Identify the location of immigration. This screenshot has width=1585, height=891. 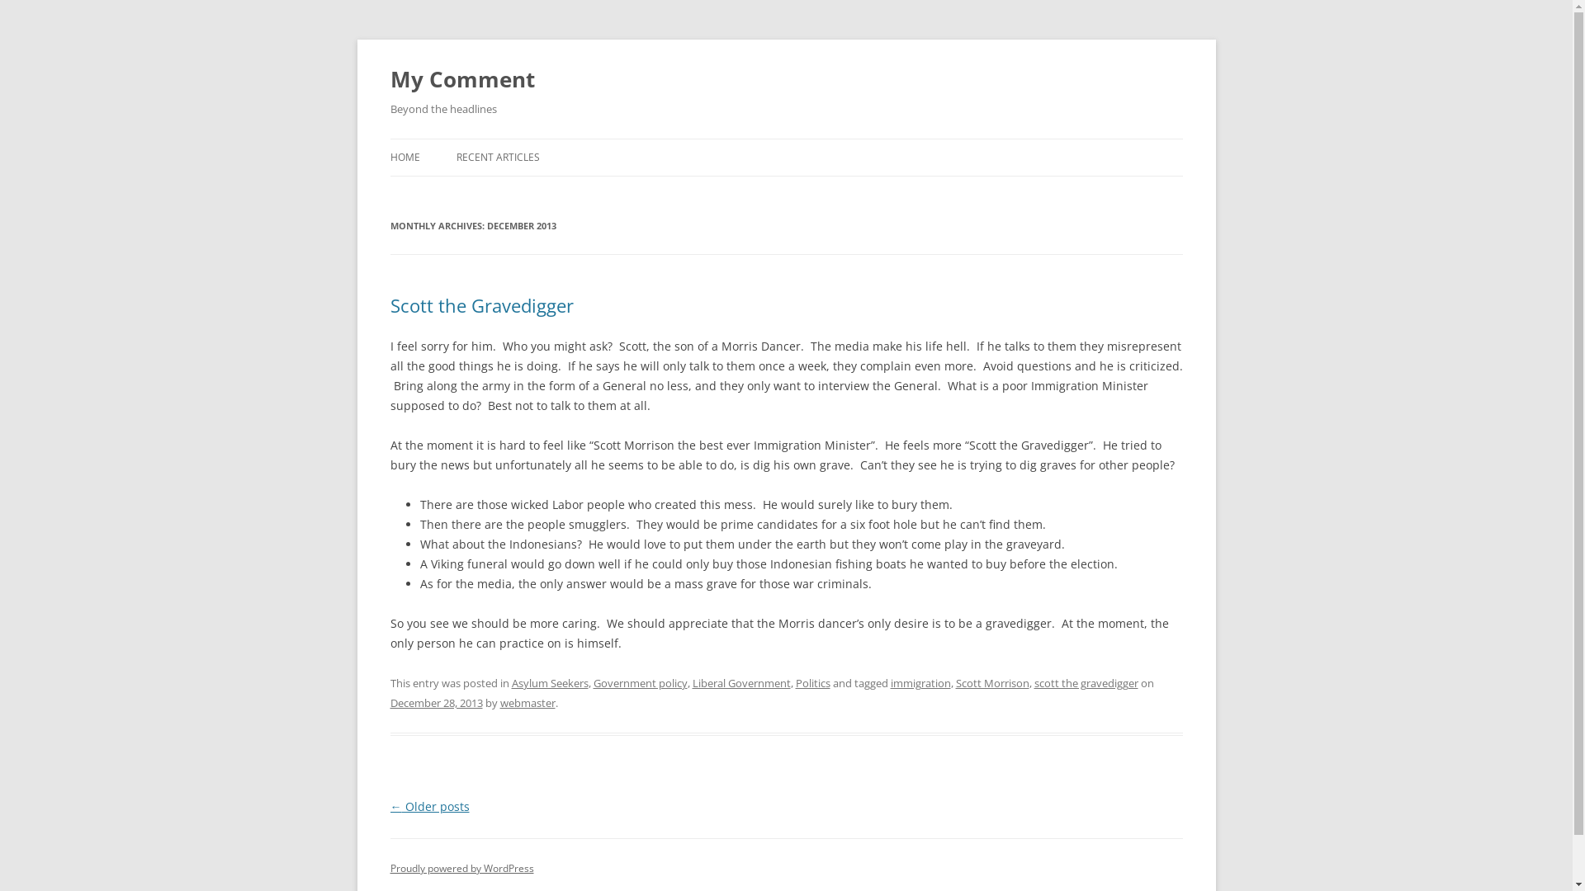
(920, 683).